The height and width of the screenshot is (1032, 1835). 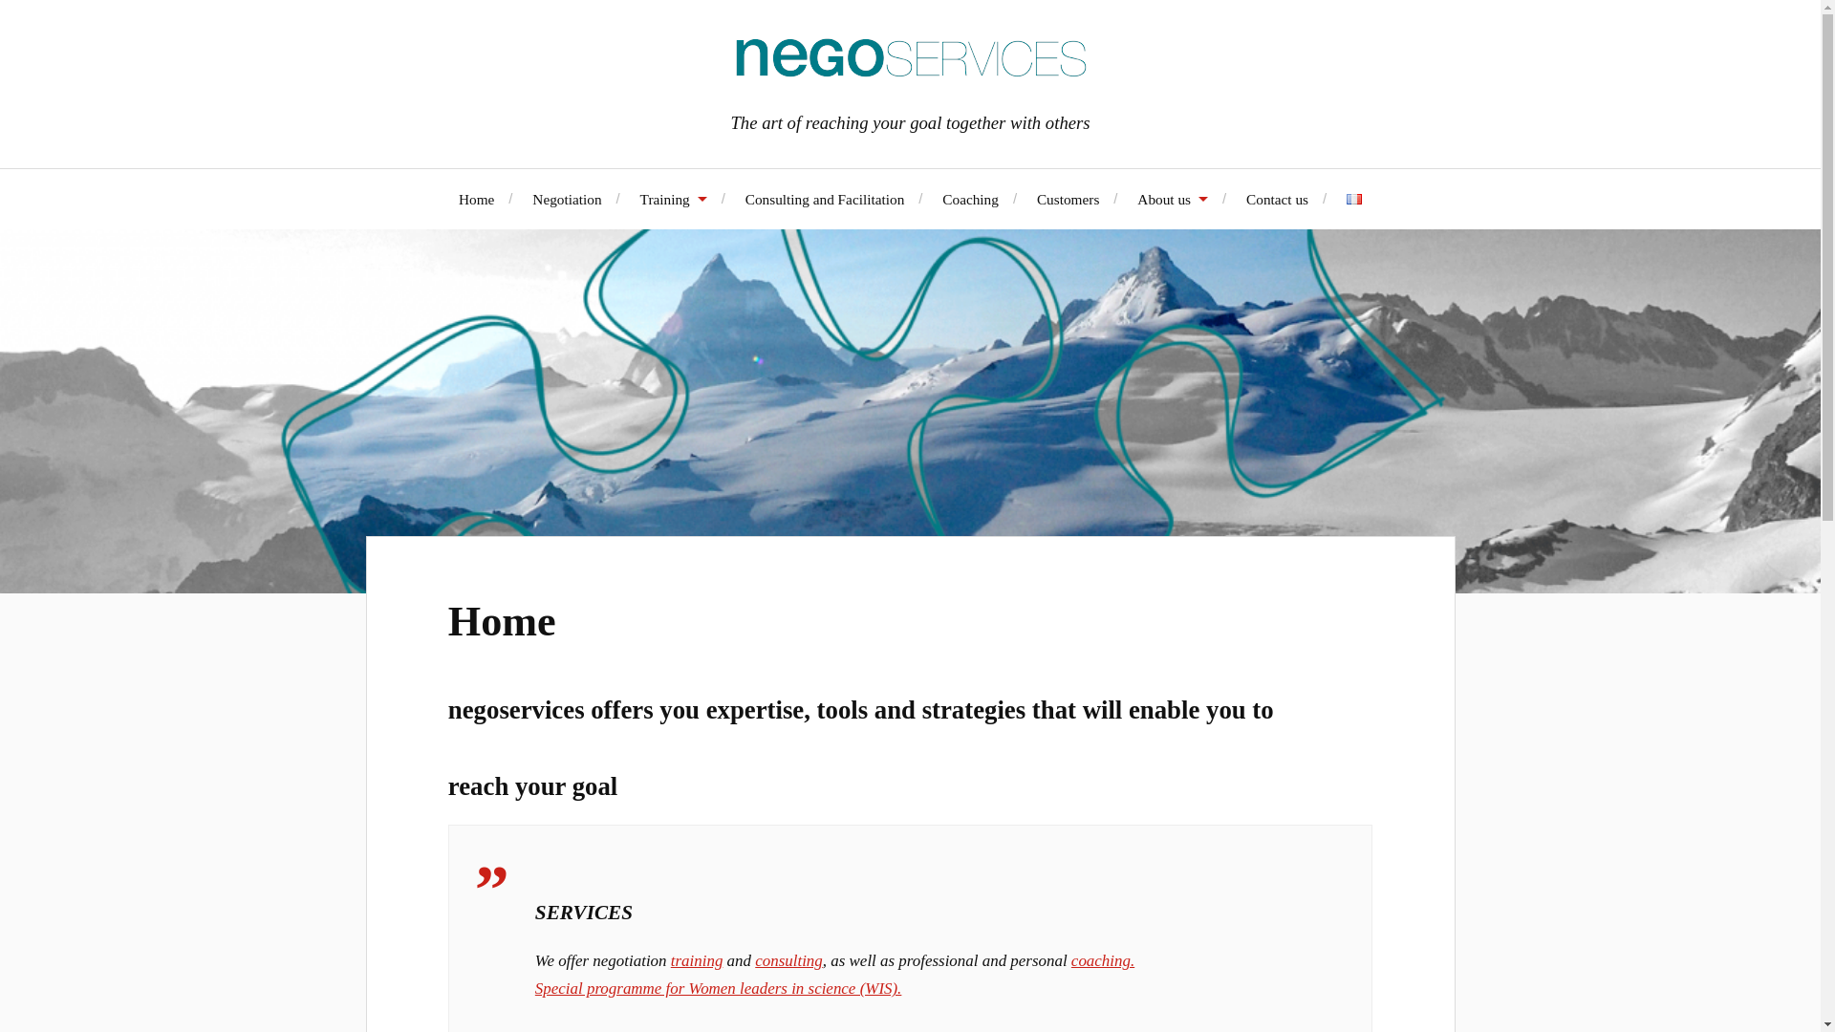 I want to click on Home, so click(x=501, y=621).